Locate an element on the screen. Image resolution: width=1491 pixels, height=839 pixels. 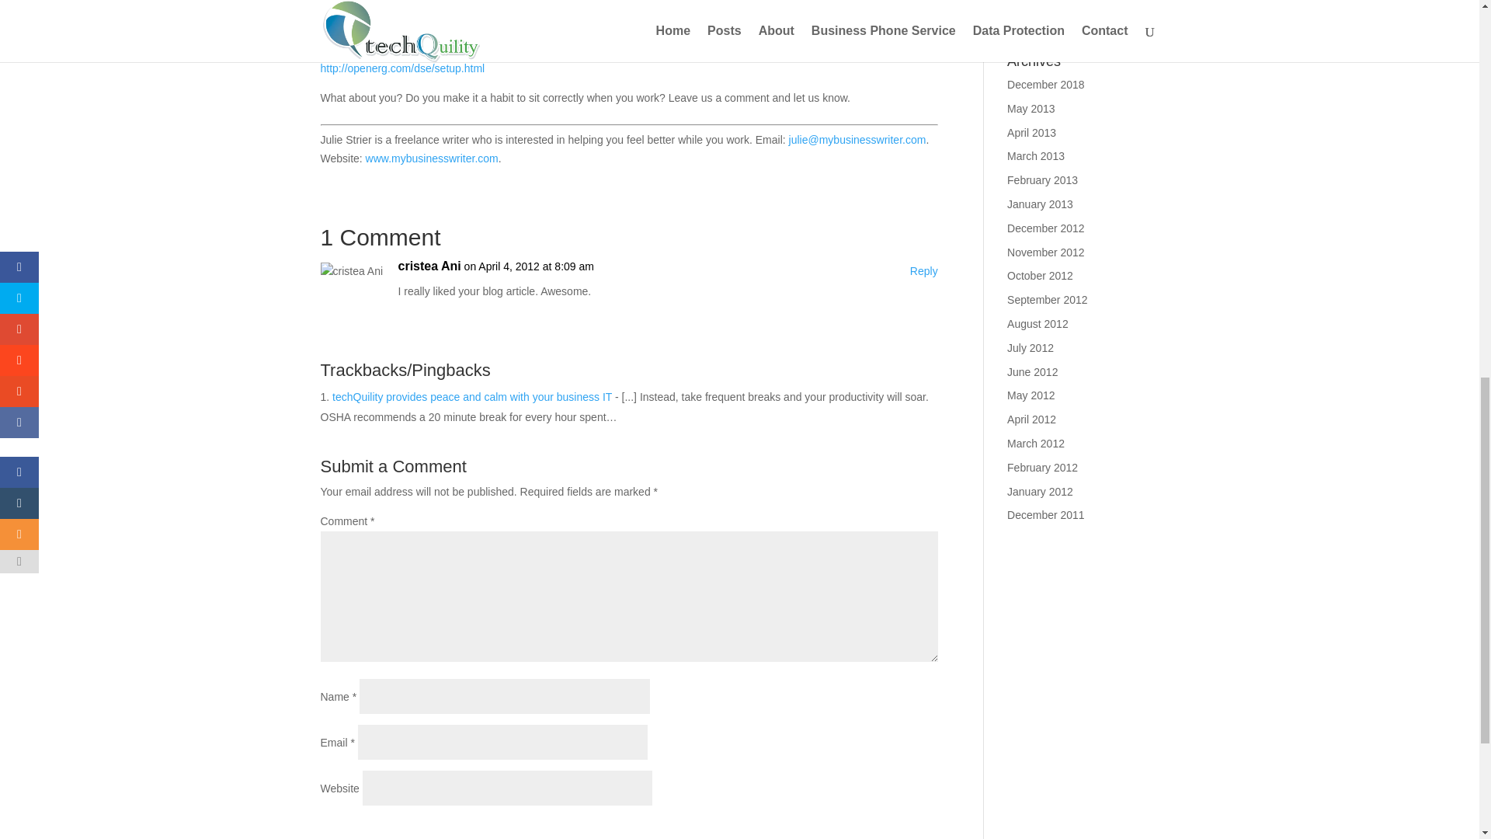
ergonomics.about.com is located at coordinates (474, 9).